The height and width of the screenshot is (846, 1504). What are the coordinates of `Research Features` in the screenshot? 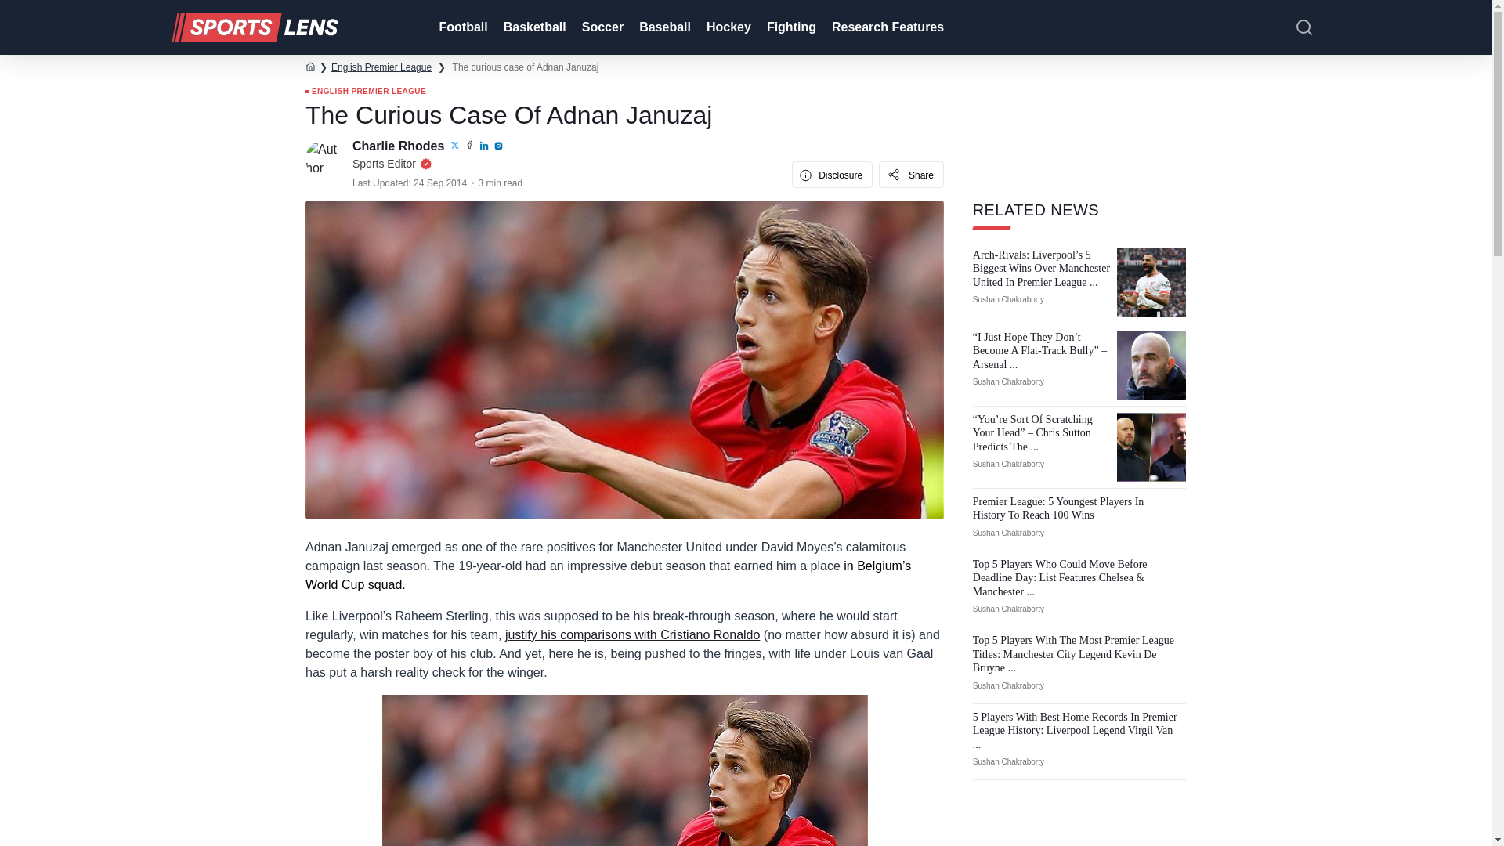 It's located at (887, 27).